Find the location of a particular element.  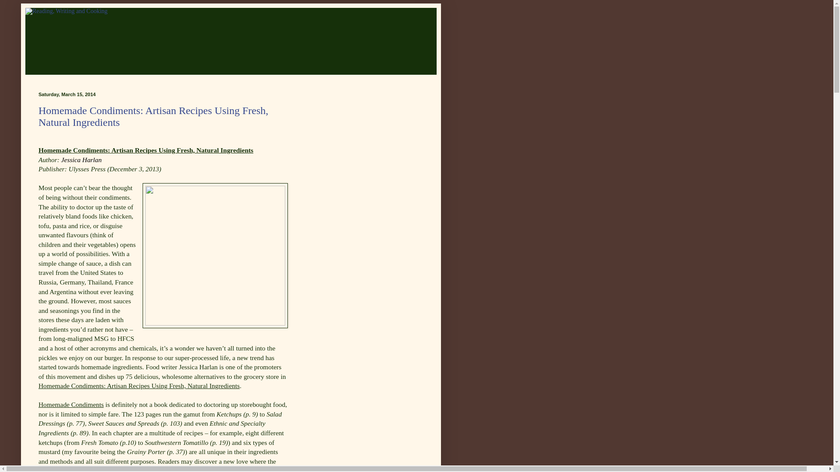

Email Post is located at coordinates (42, 133).